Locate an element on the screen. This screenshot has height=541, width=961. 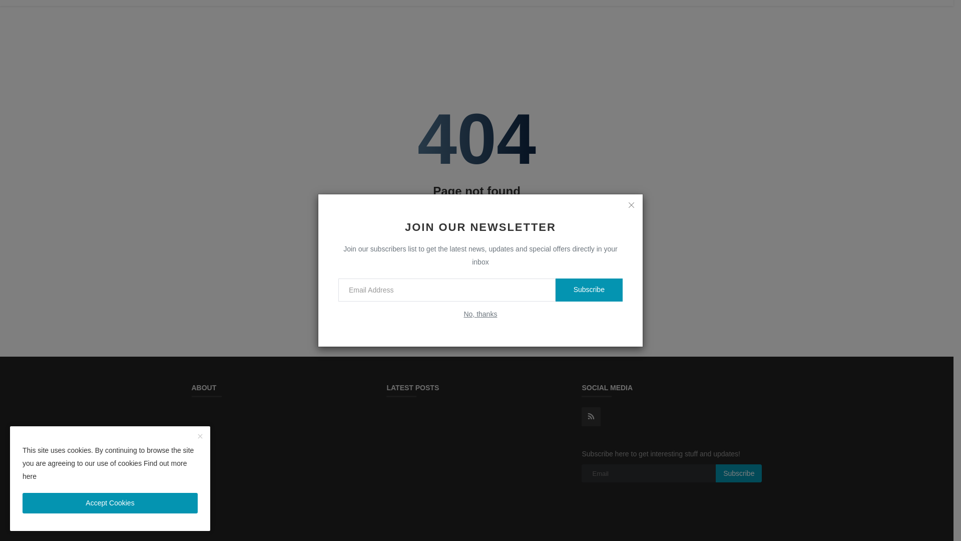
Subscribe is located at coordinates (589, 239).